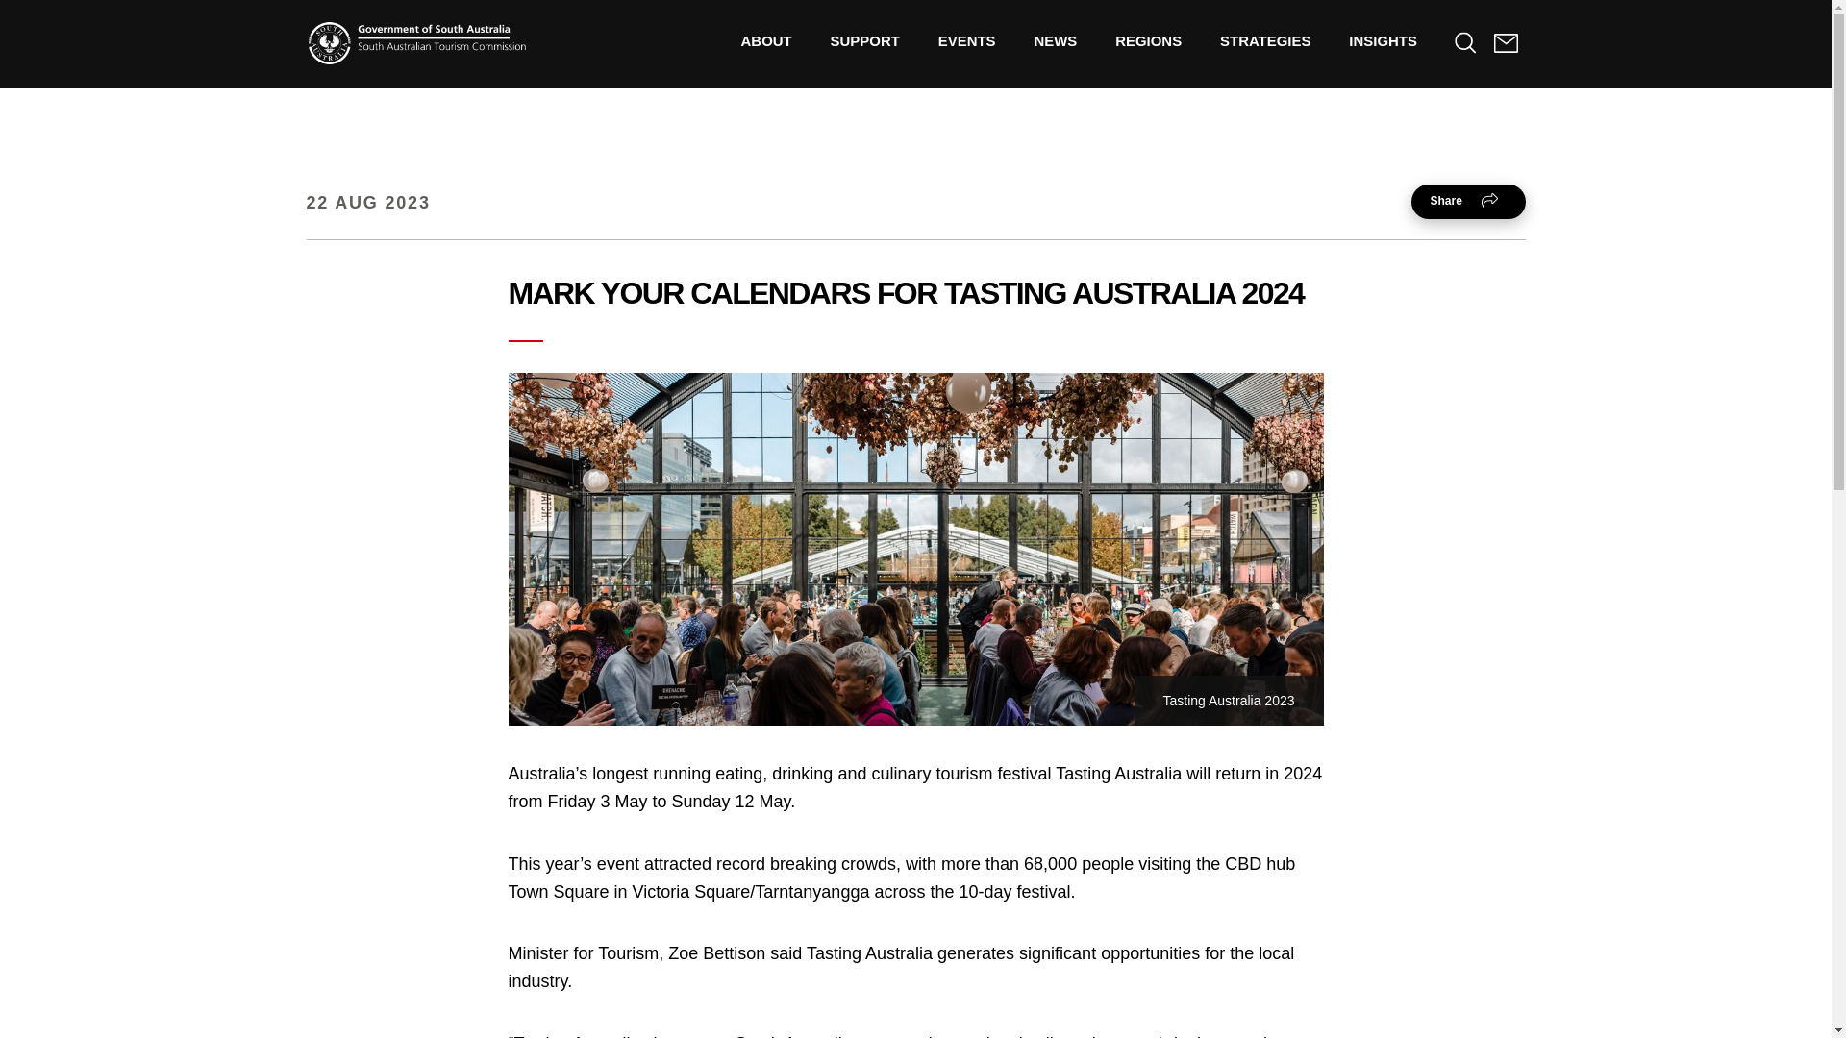 This screenshot has width=1846, height=1038. Describe the element at coordinates (1383, 40) in the screenshot. I see `INSIGHTS` at that location.